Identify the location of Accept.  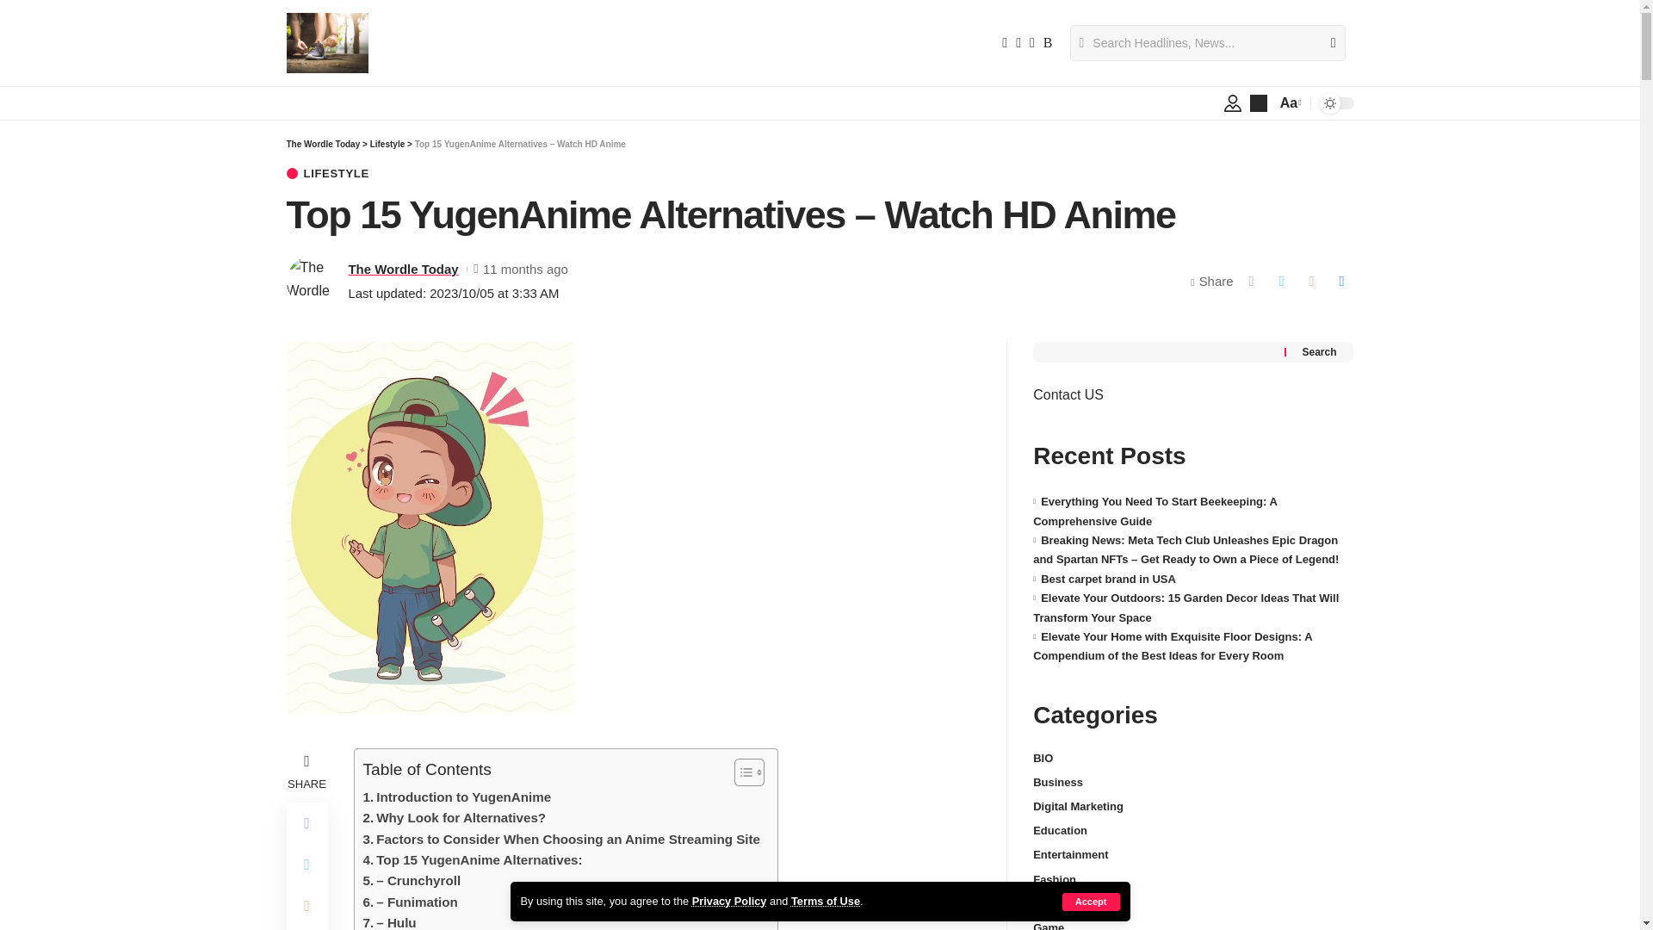
(1092, 902).